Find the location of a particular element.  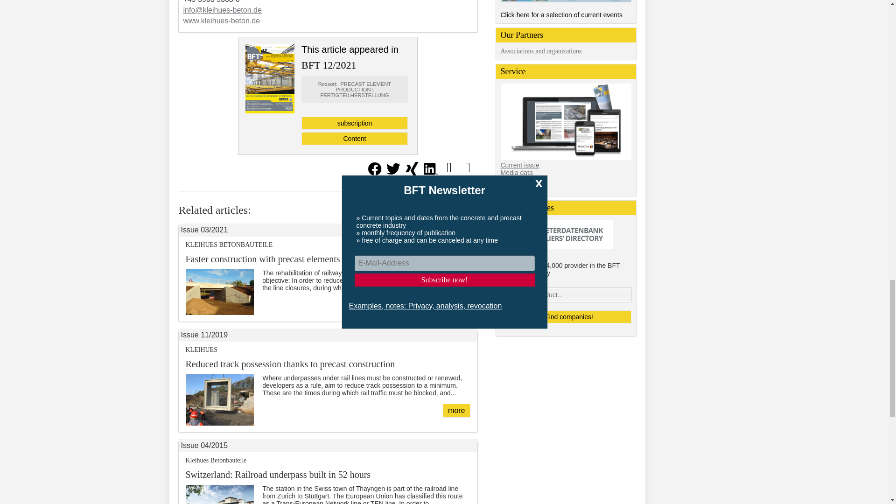

Artikel drucken is located at coordinates (467, 167).